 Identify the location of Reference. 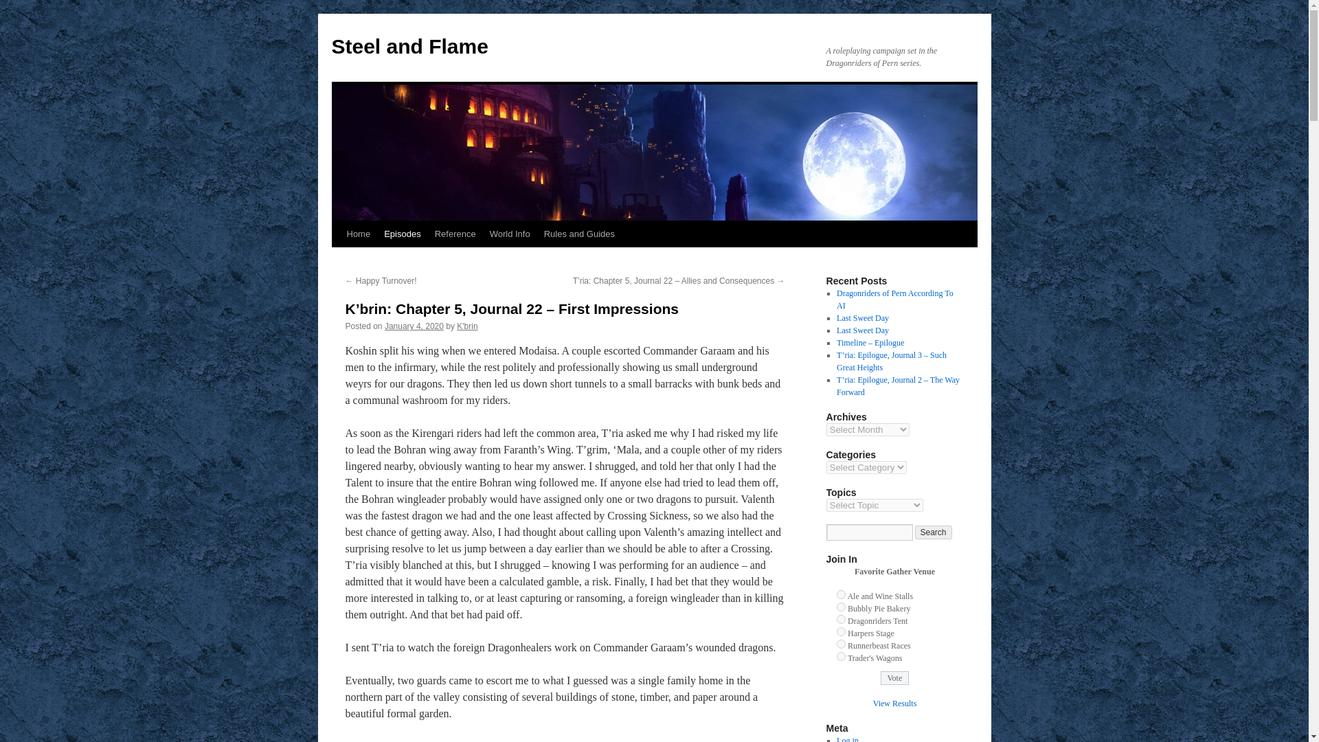
(455, 234).